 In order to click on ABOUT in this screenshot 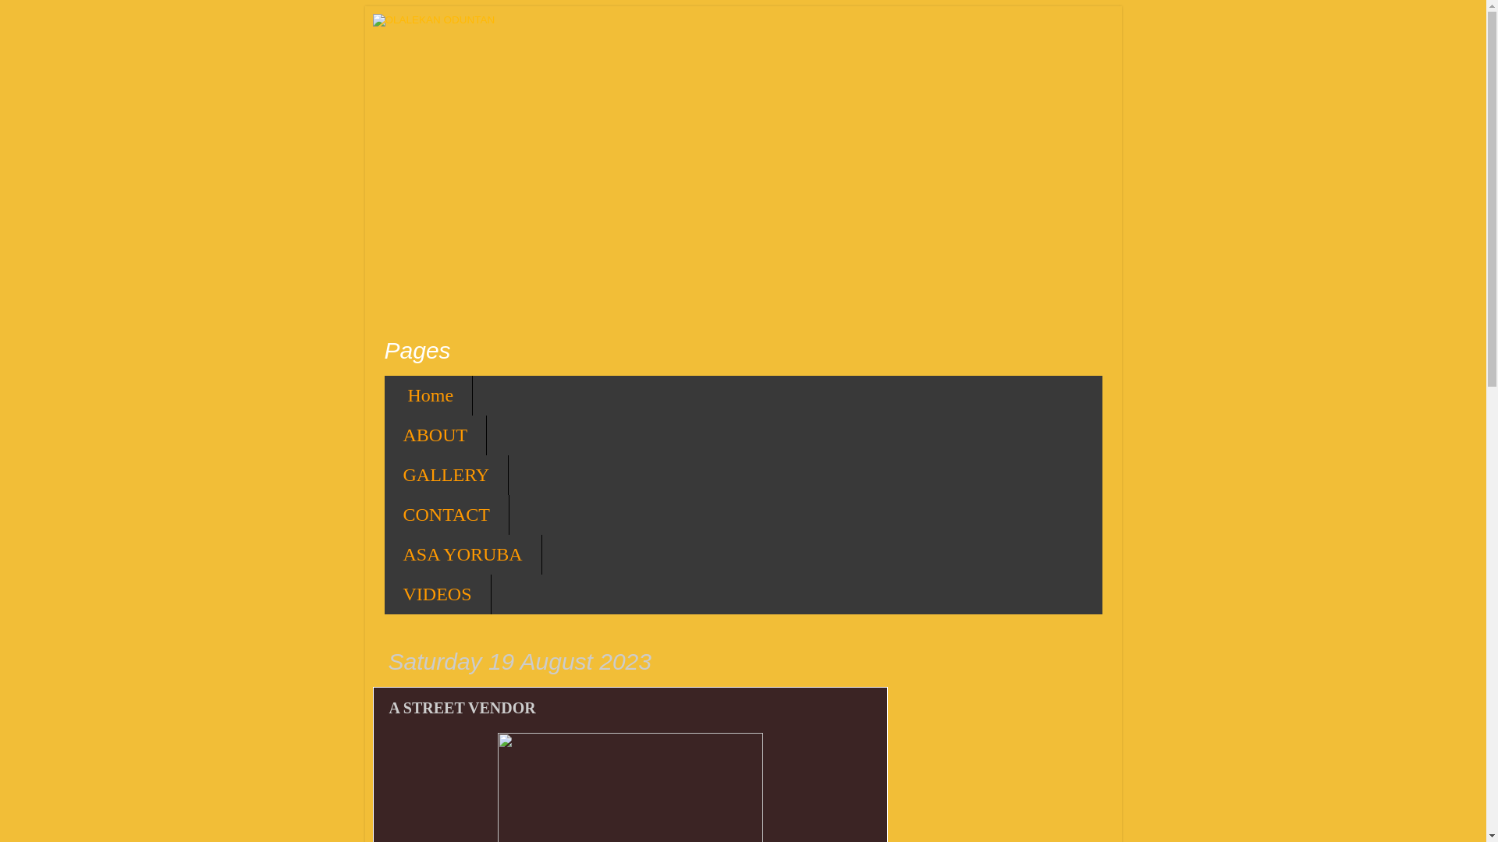, I will do `click(435, 435)`.